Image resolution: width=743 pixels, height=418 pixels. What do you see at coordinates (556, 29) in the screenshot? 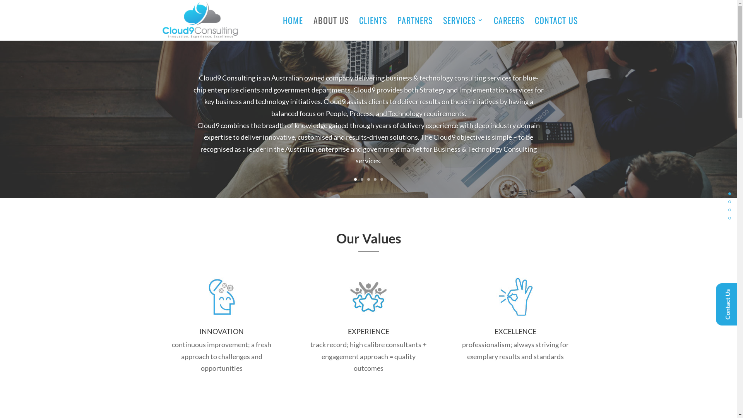
I see `CONTACT US` at bounding box center [556, 29].